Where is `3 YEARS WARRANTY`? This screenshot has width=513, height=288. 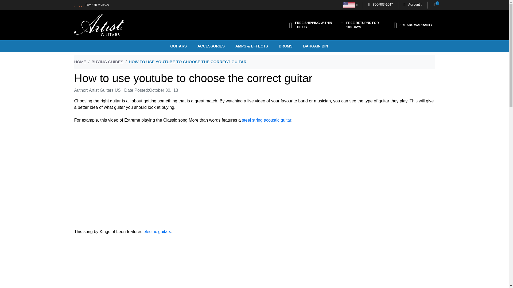
3 YEARS WARRANTY is located at coordinates (413, 25).